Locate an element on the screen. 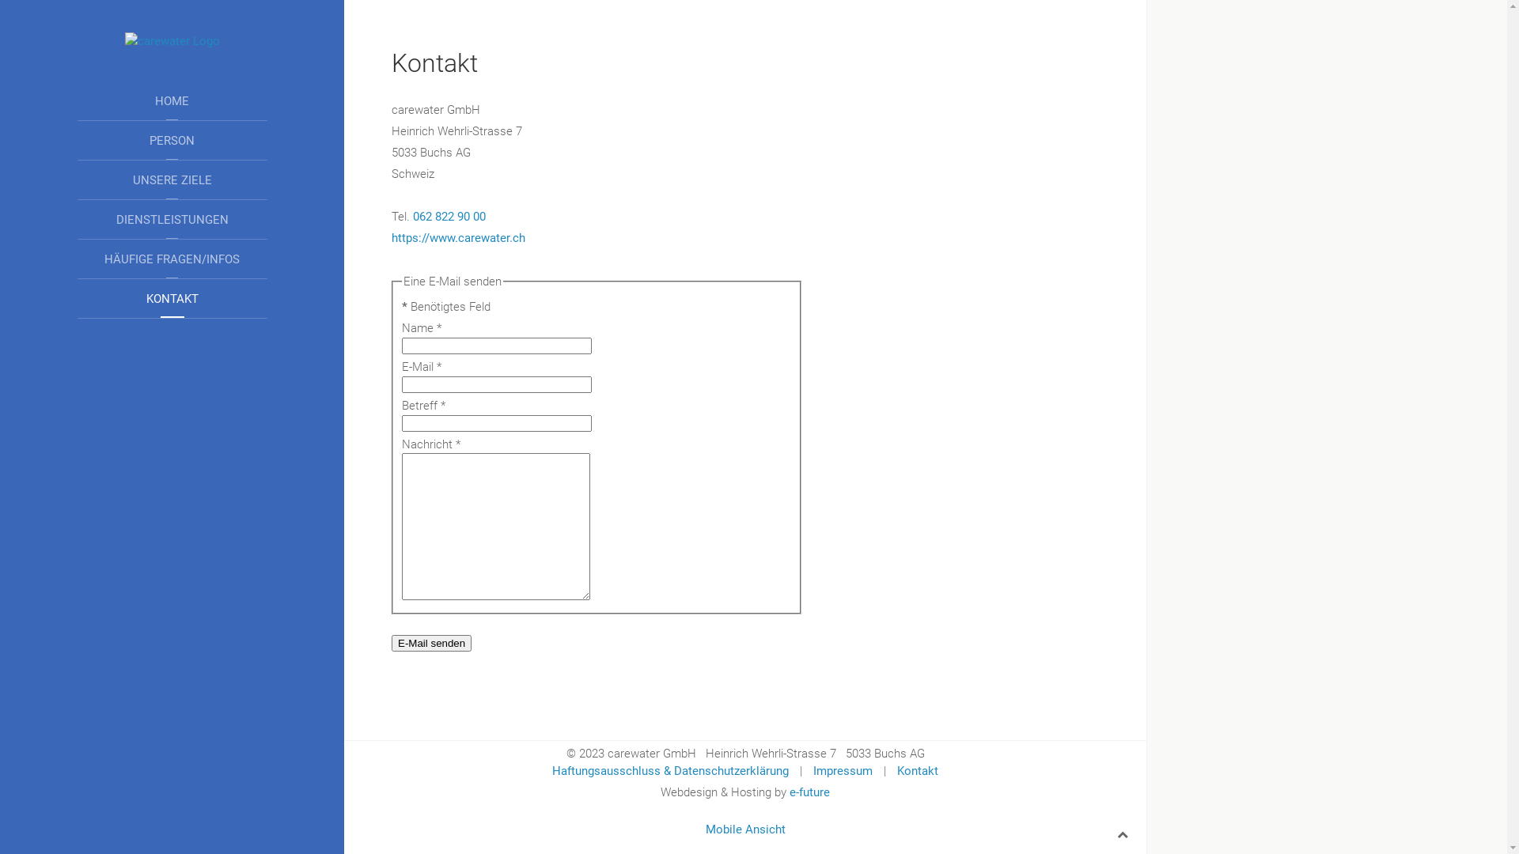 This screenshot has height=854, width=1519. UNSERE ZIELE is located at coordinates (172, 180).